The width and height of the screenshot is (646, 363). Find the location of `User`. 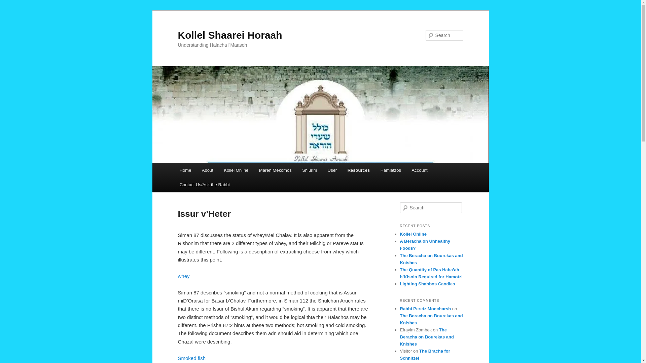

User is located at coordinates (332, 170).